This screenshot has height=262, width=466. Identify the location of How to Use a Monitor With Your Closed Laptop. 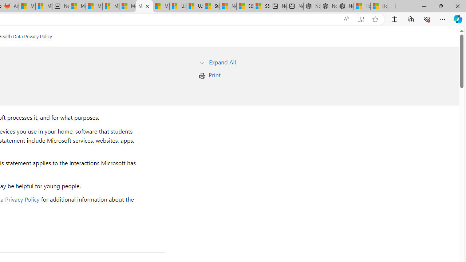
(379, 7).